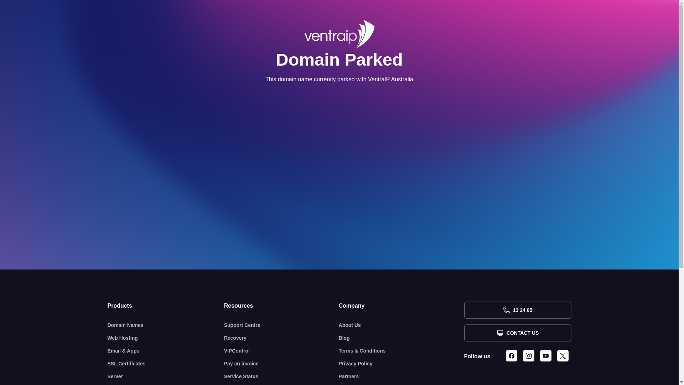  I want to click on VIPControl, so click(281, 351).